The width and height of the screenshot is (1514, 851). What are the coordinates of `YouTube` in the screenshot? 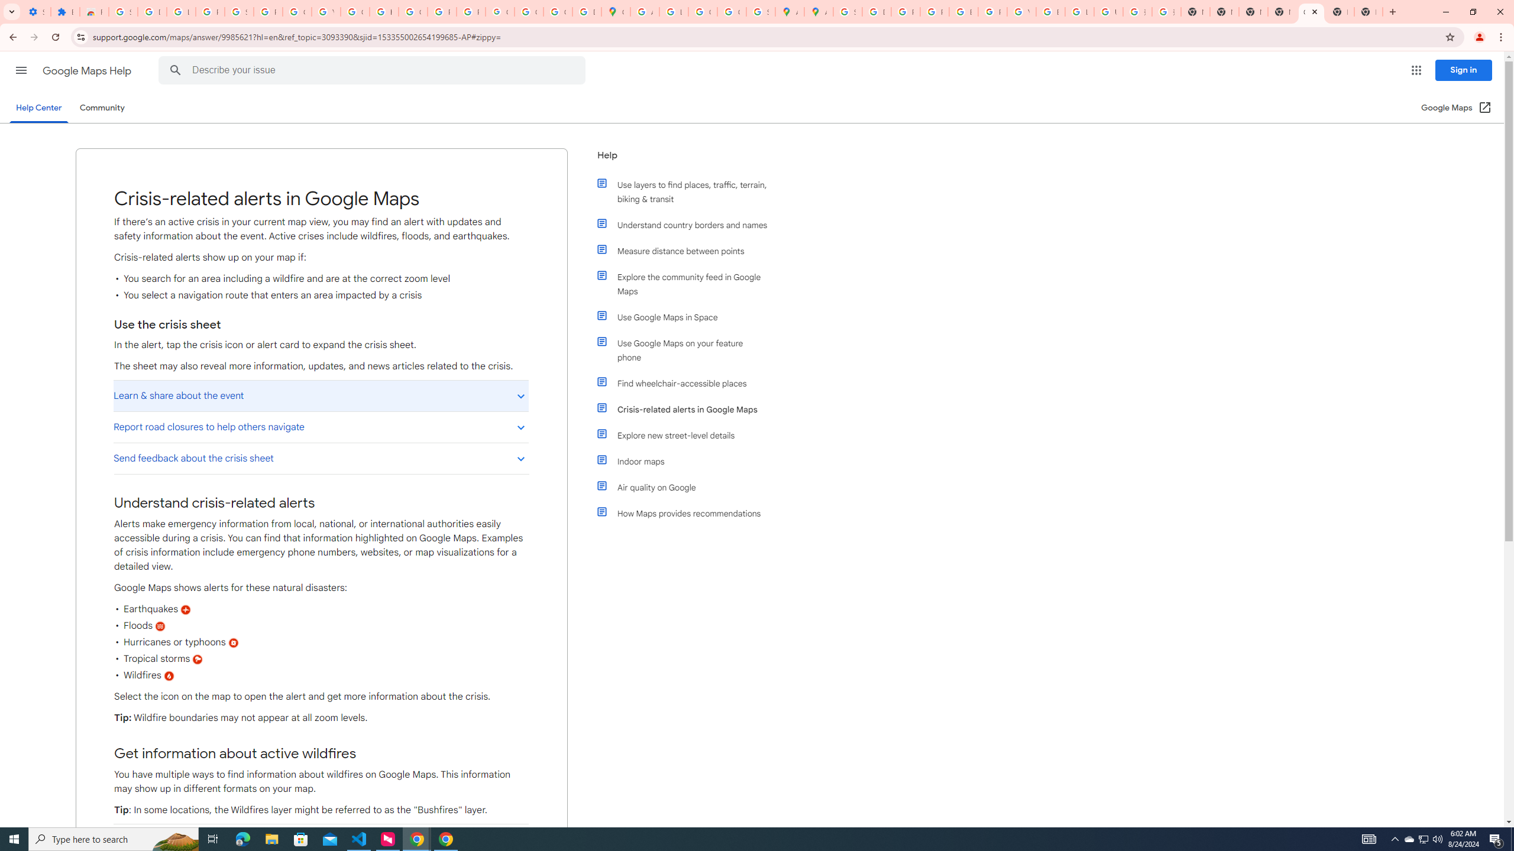 It's located at (1022, 12).